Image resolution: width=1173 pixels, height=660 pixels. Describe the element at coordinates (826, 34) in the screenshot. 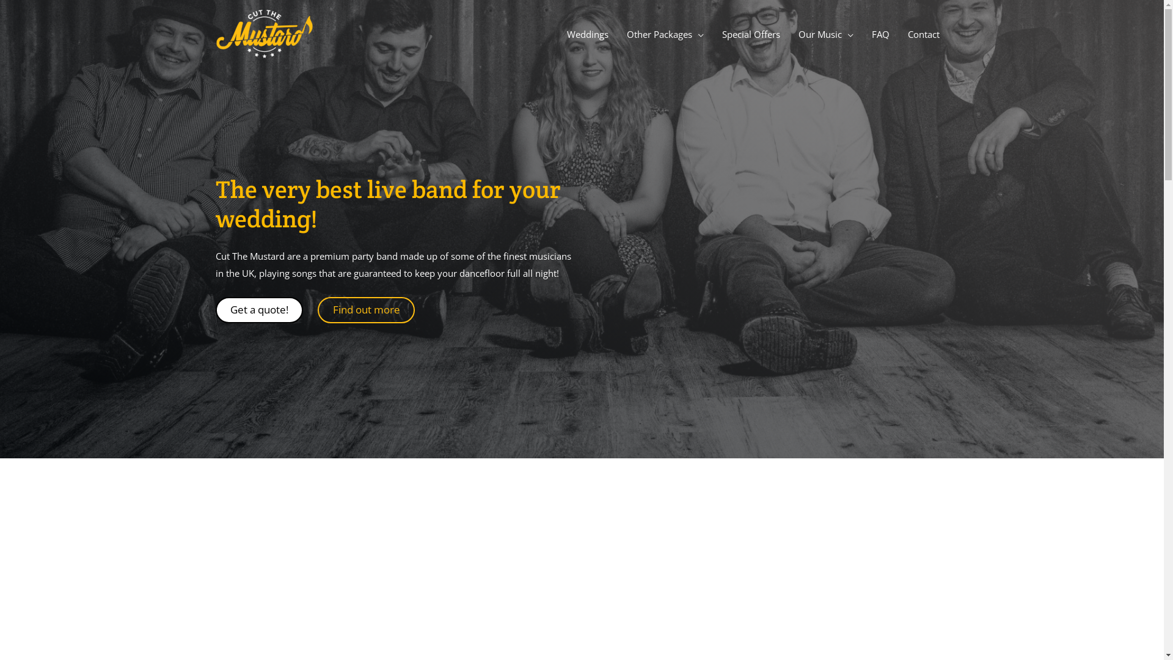

I see `Our Music` at that location.